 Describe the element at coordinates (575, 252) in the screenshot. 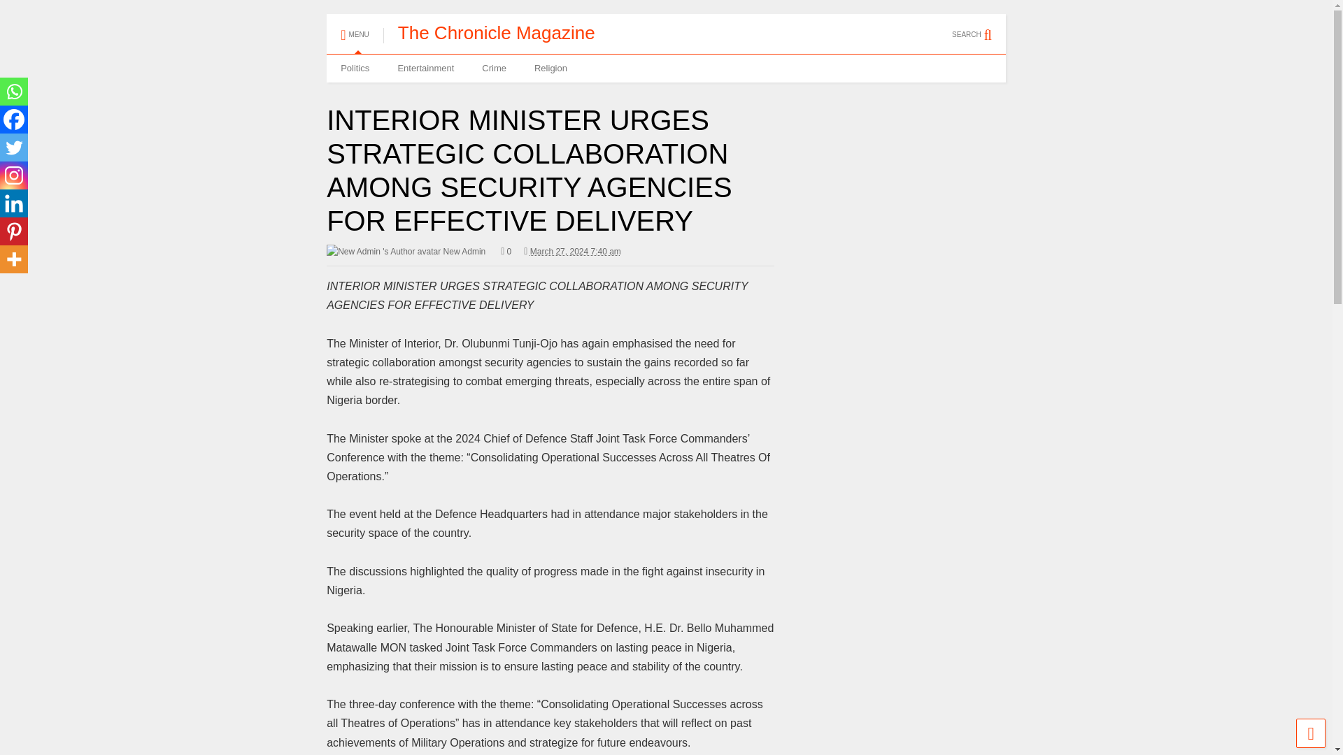

I see `March 27, 2024 7:40 am` at that location.